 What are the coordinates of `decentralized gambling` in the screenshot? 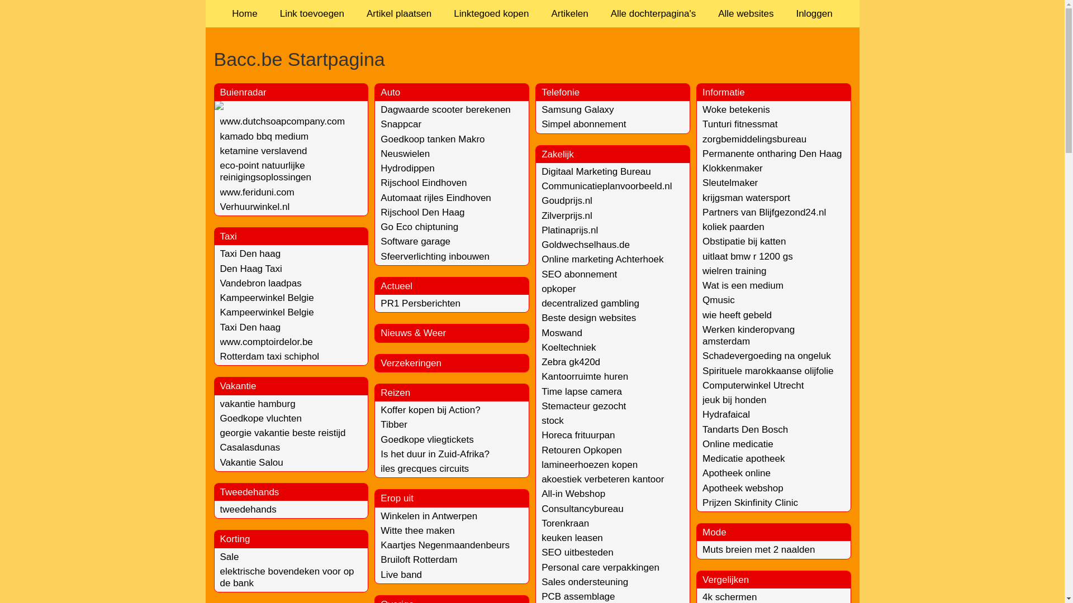 It's located at (590, 304).